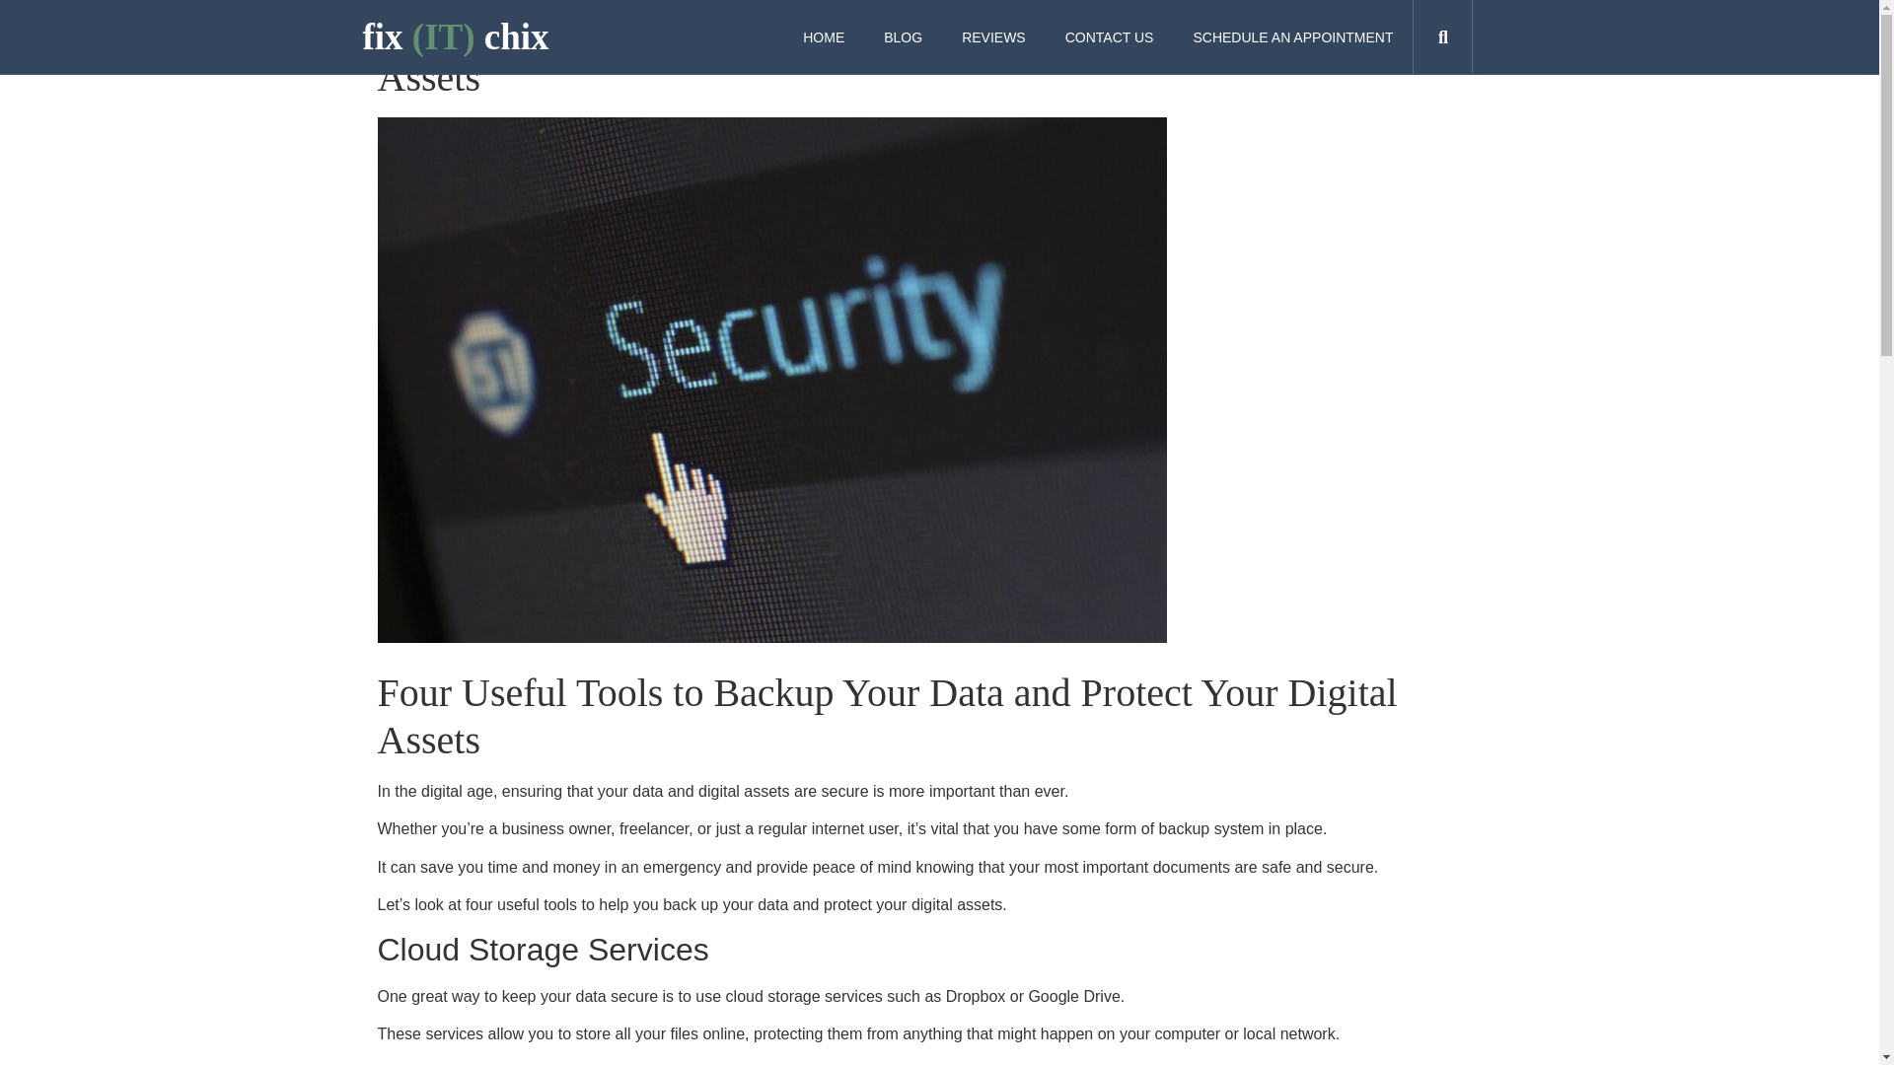 This screenshot has height=1065, width=1894. Describe the element at coordinates (1292, 37) in the screenshot. I see `SCHEDULE AN APPOINTMENT` at that location.